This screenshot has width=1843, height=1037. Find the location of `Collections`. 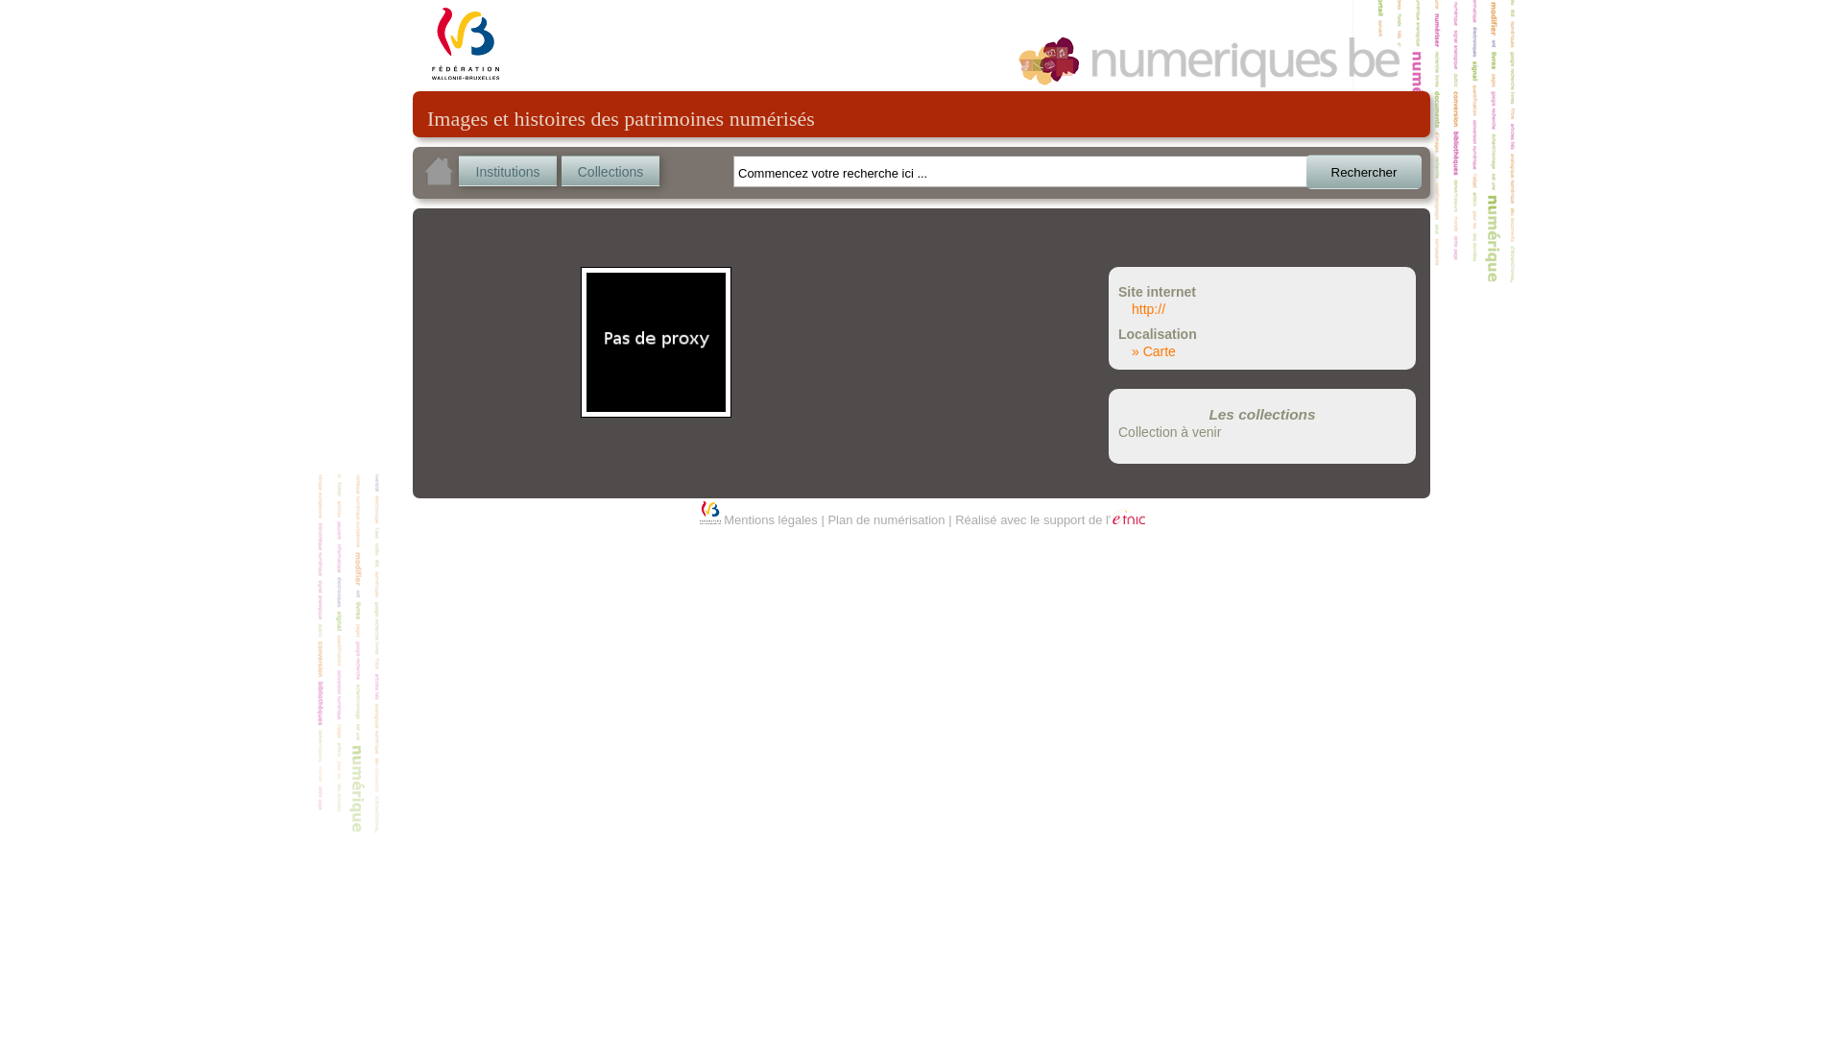

Collections is located at coordinates (610, 171).